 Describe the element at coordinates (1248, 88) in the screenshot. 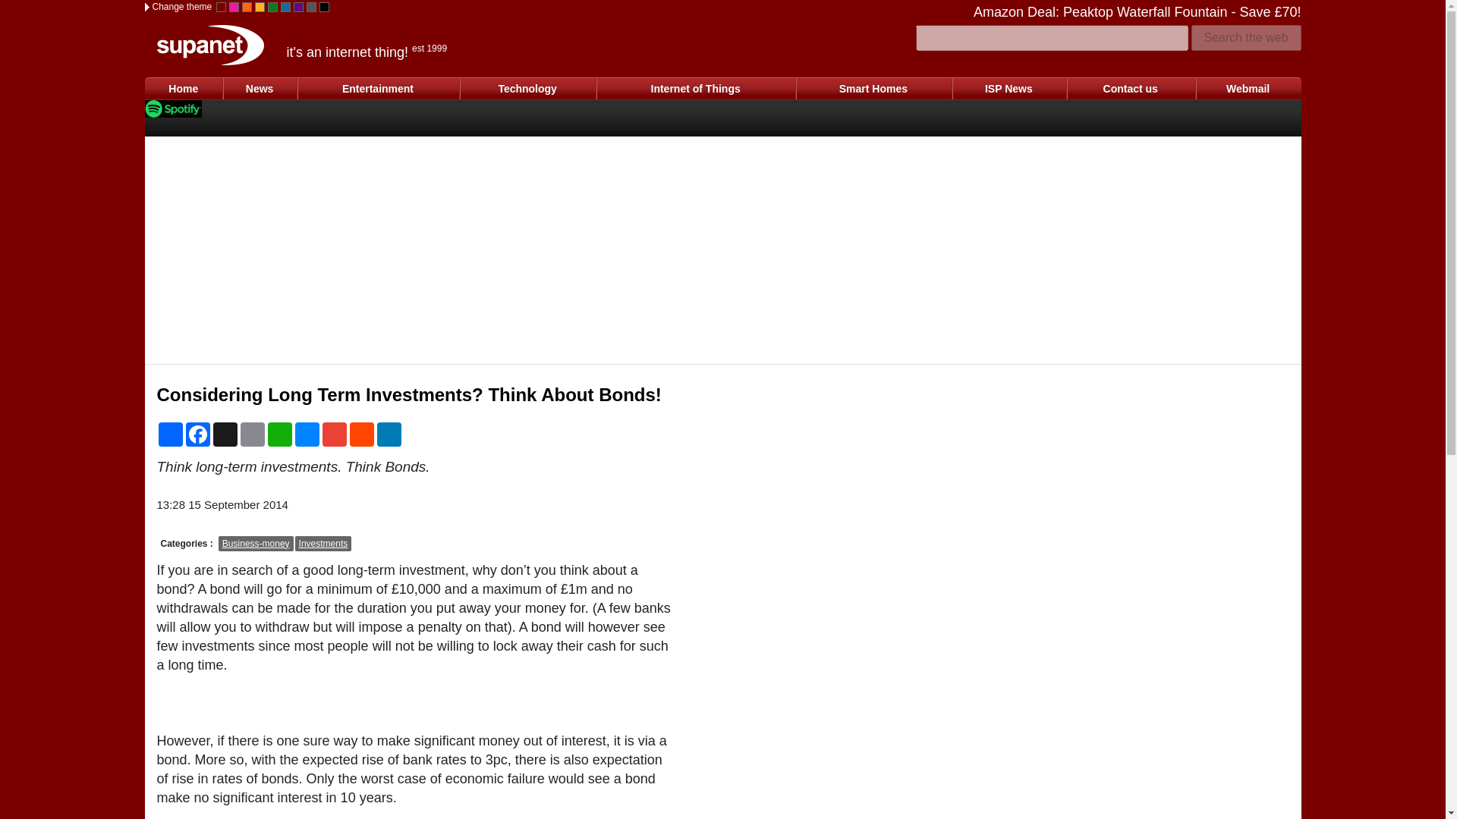

I see `Webmail` at that location.